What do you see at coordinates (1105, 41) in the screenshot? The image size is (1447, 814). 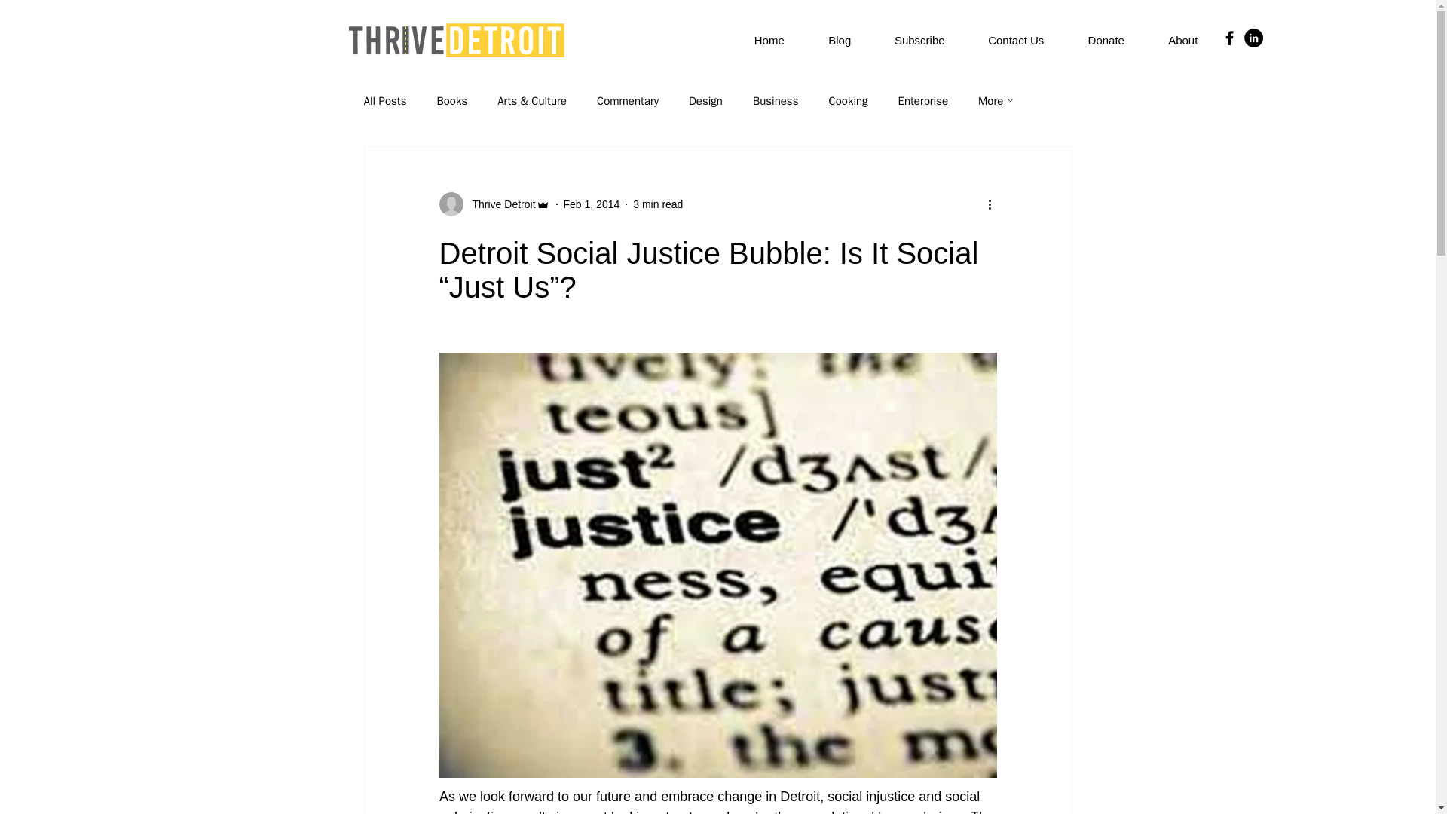 I see `Donate` at bounding box center [1105, 41].